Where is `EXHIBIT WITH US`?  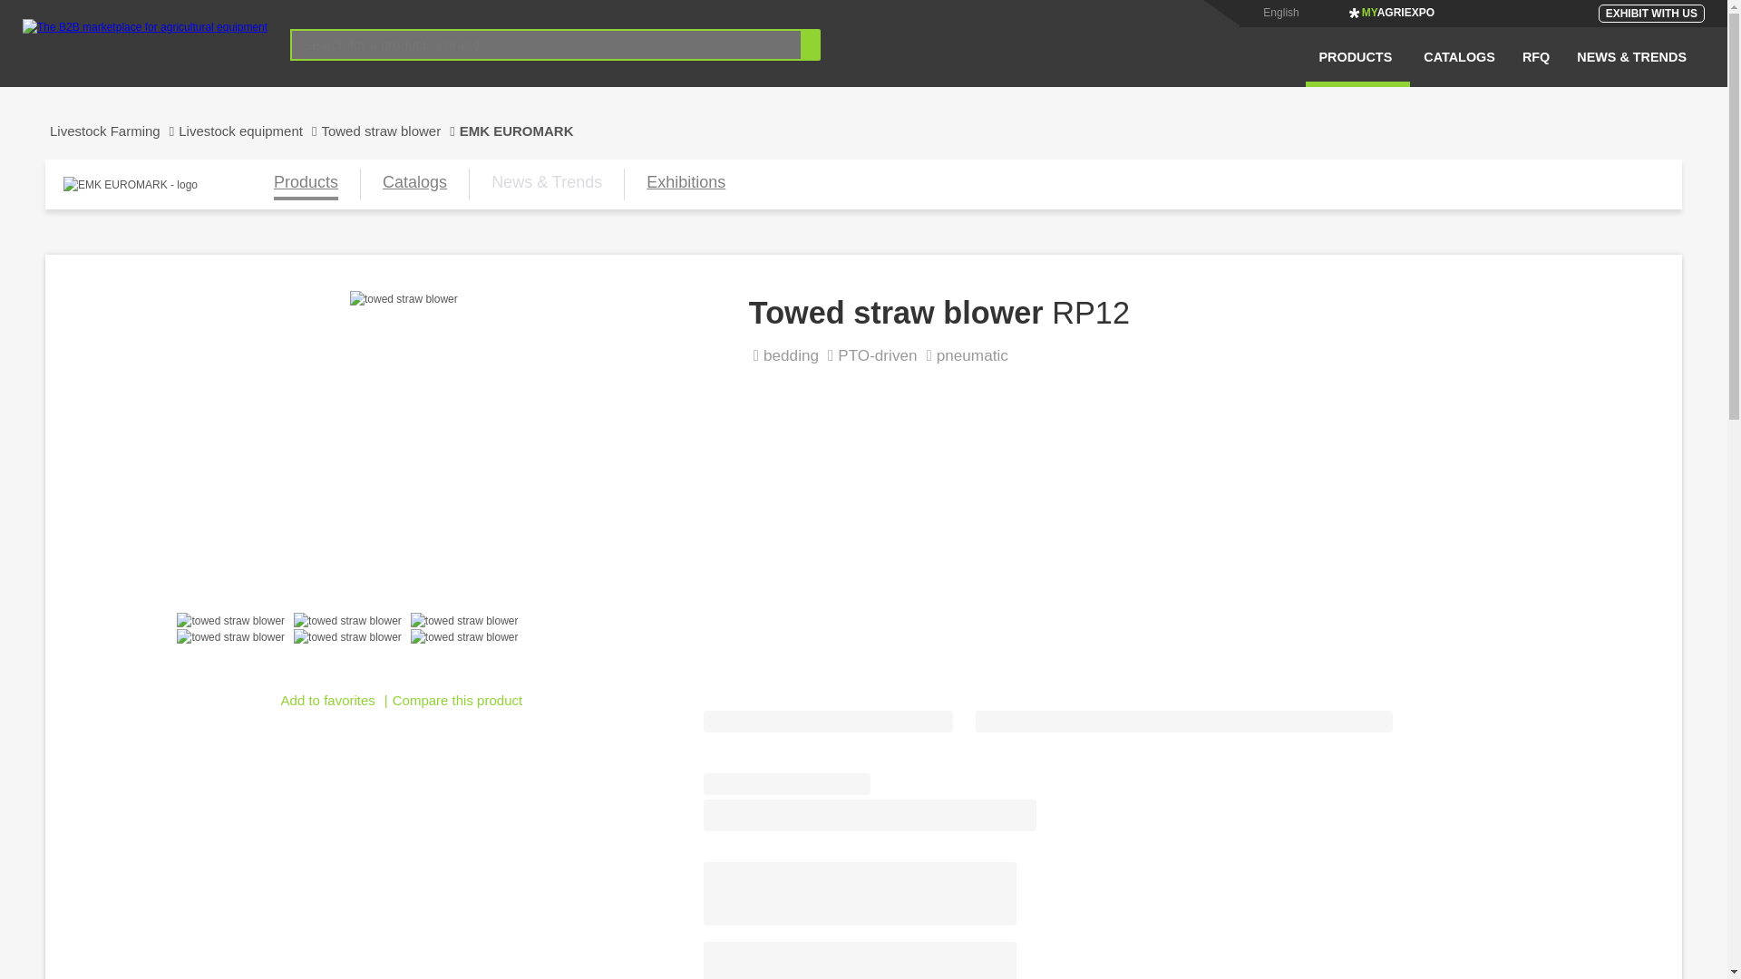 EXHIBIT WITH US is located at coordinates (1650, 13).